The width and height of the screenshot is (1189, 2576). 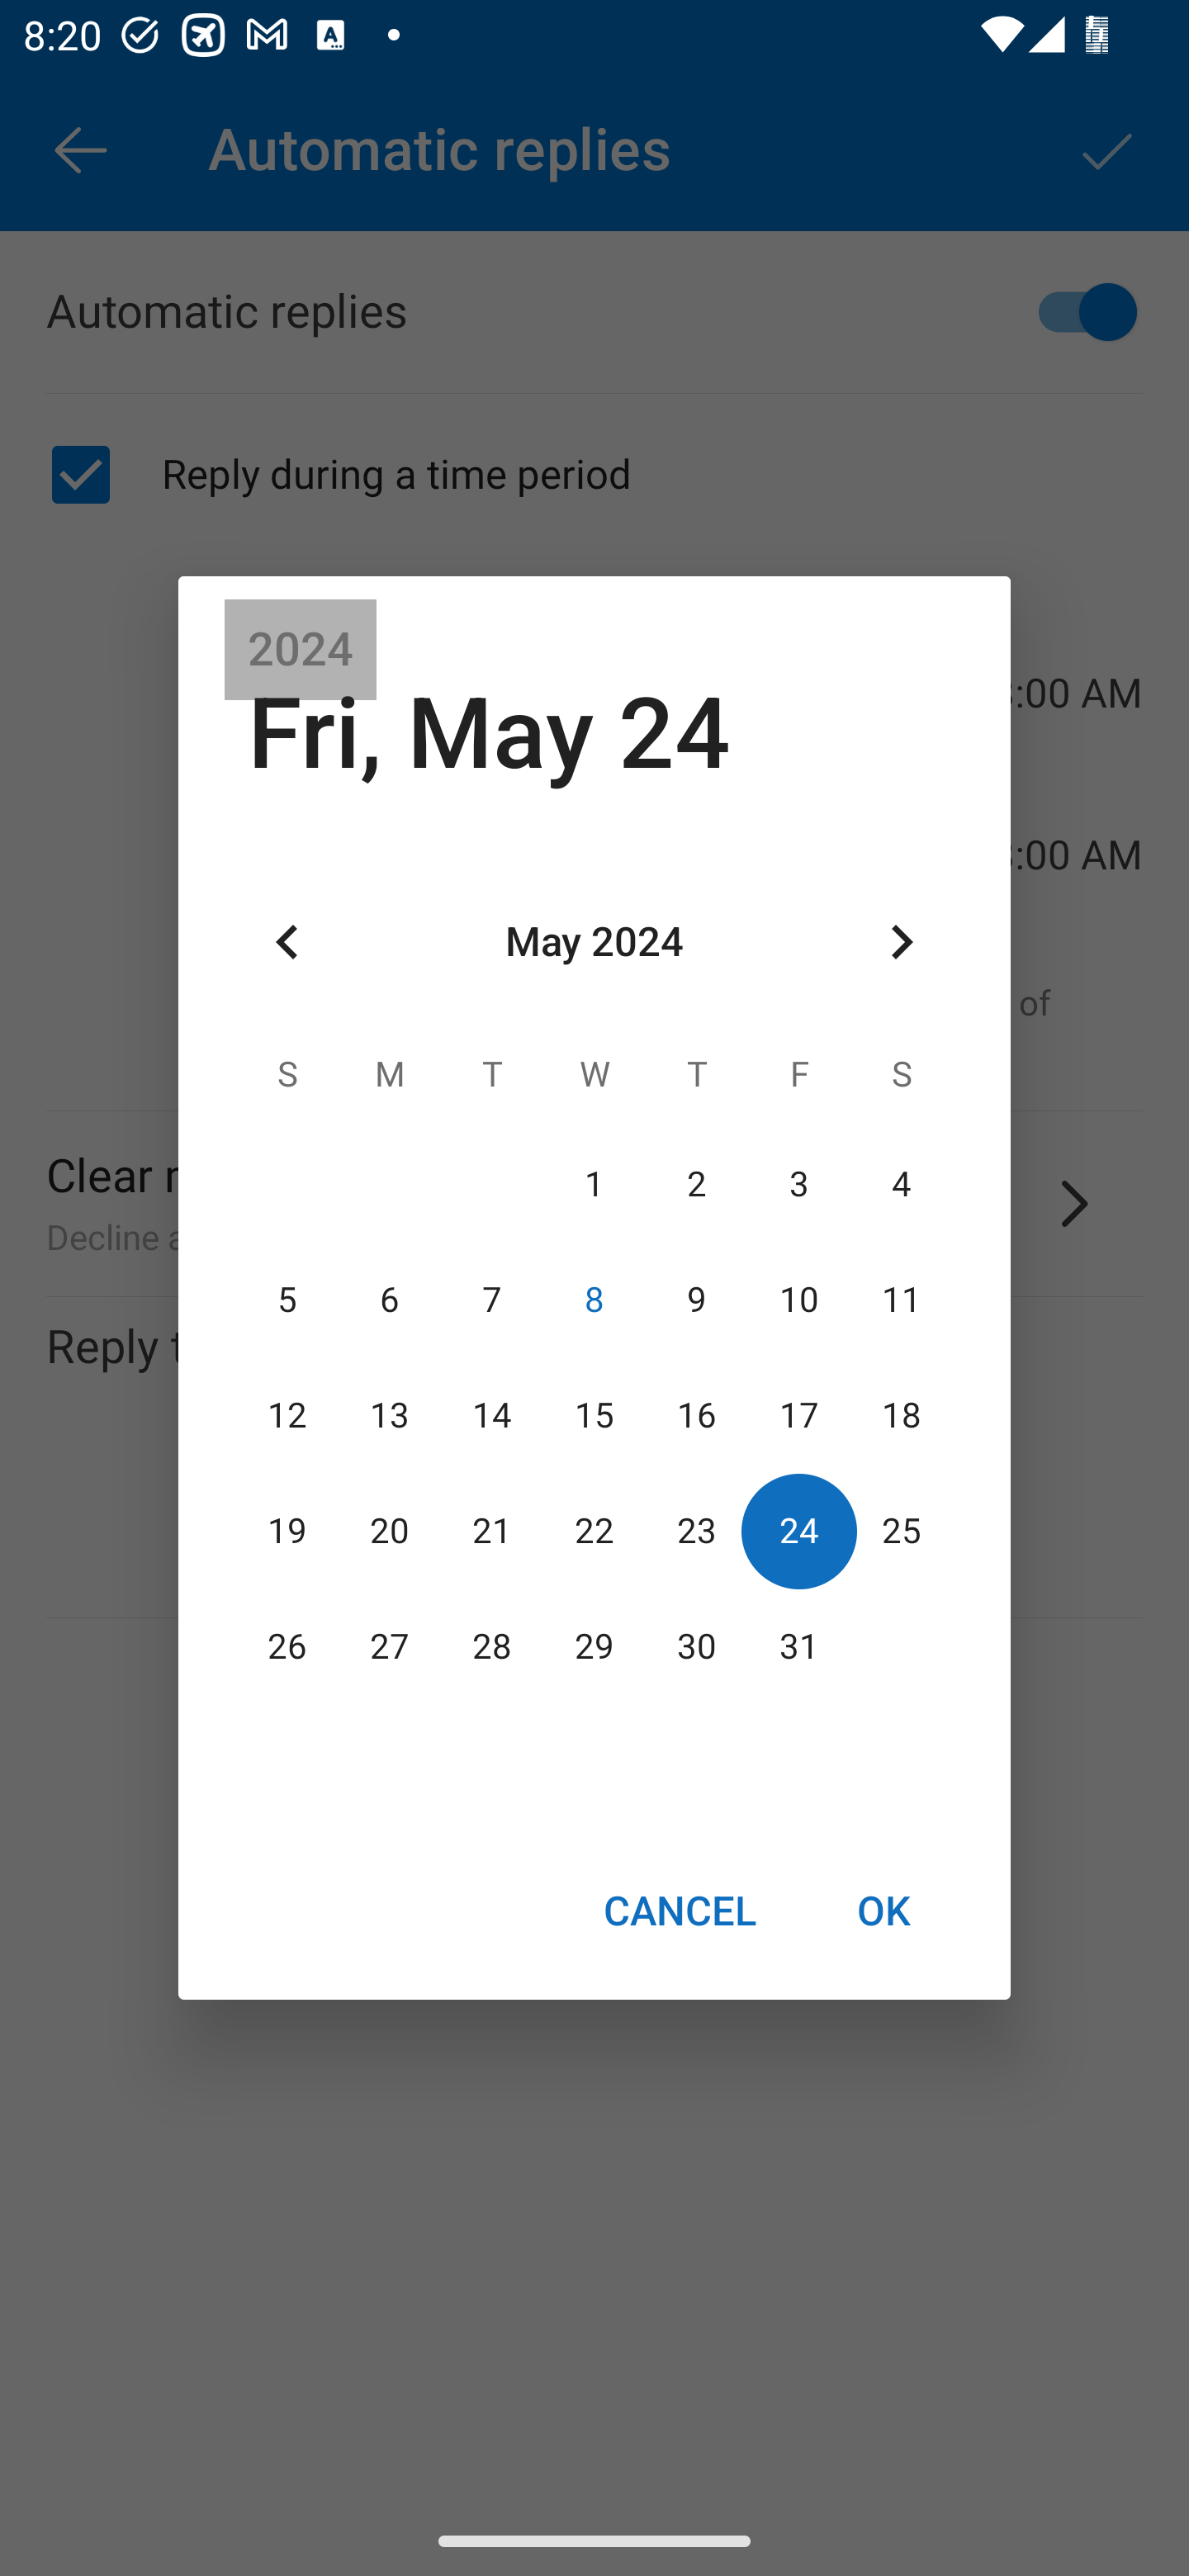 What do you see at coordinates (696, 1531) in the screenshot?
I see `23 23 May 2024` at bounding box center [696, 1531].